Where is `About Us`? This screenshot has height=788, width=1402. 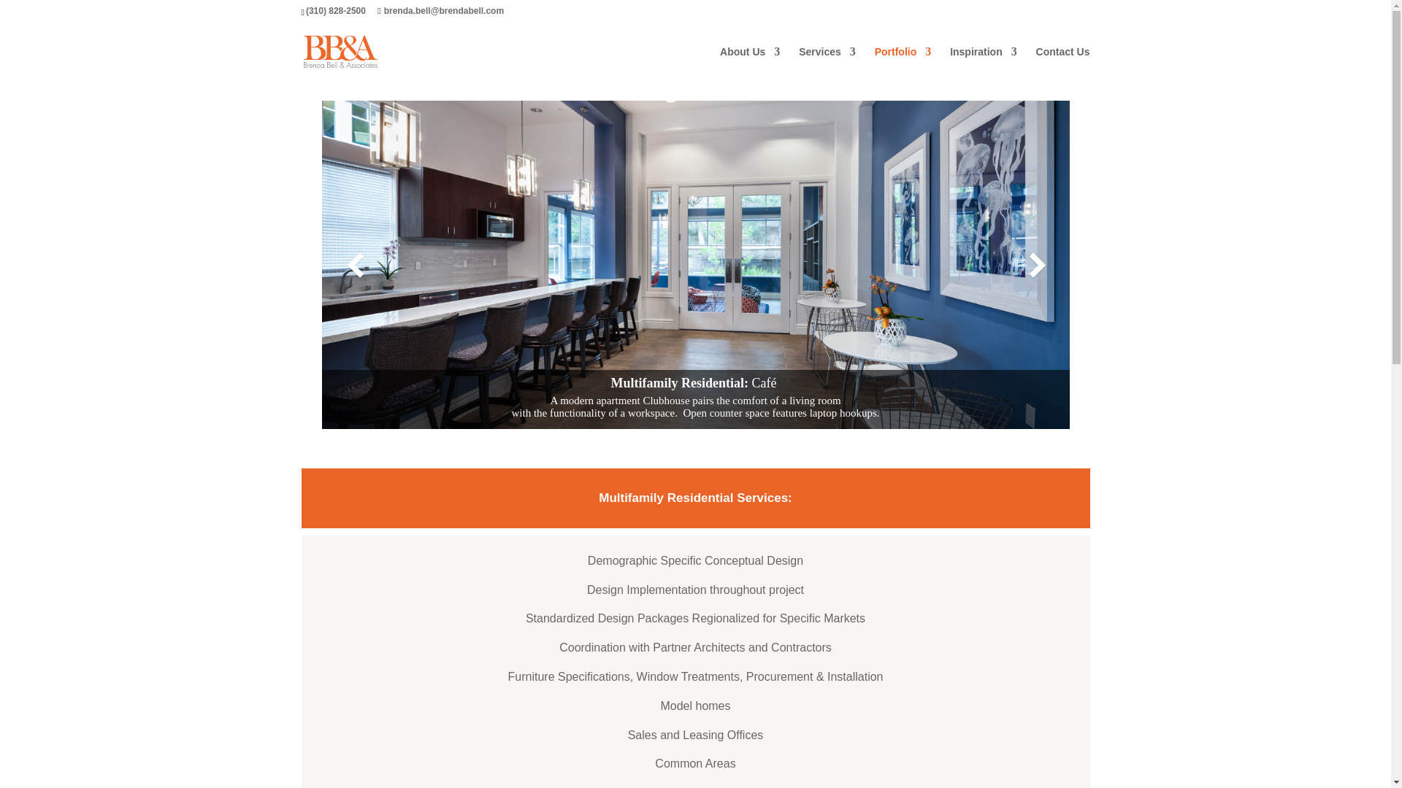
About Us is located at coordinates (749, 63).